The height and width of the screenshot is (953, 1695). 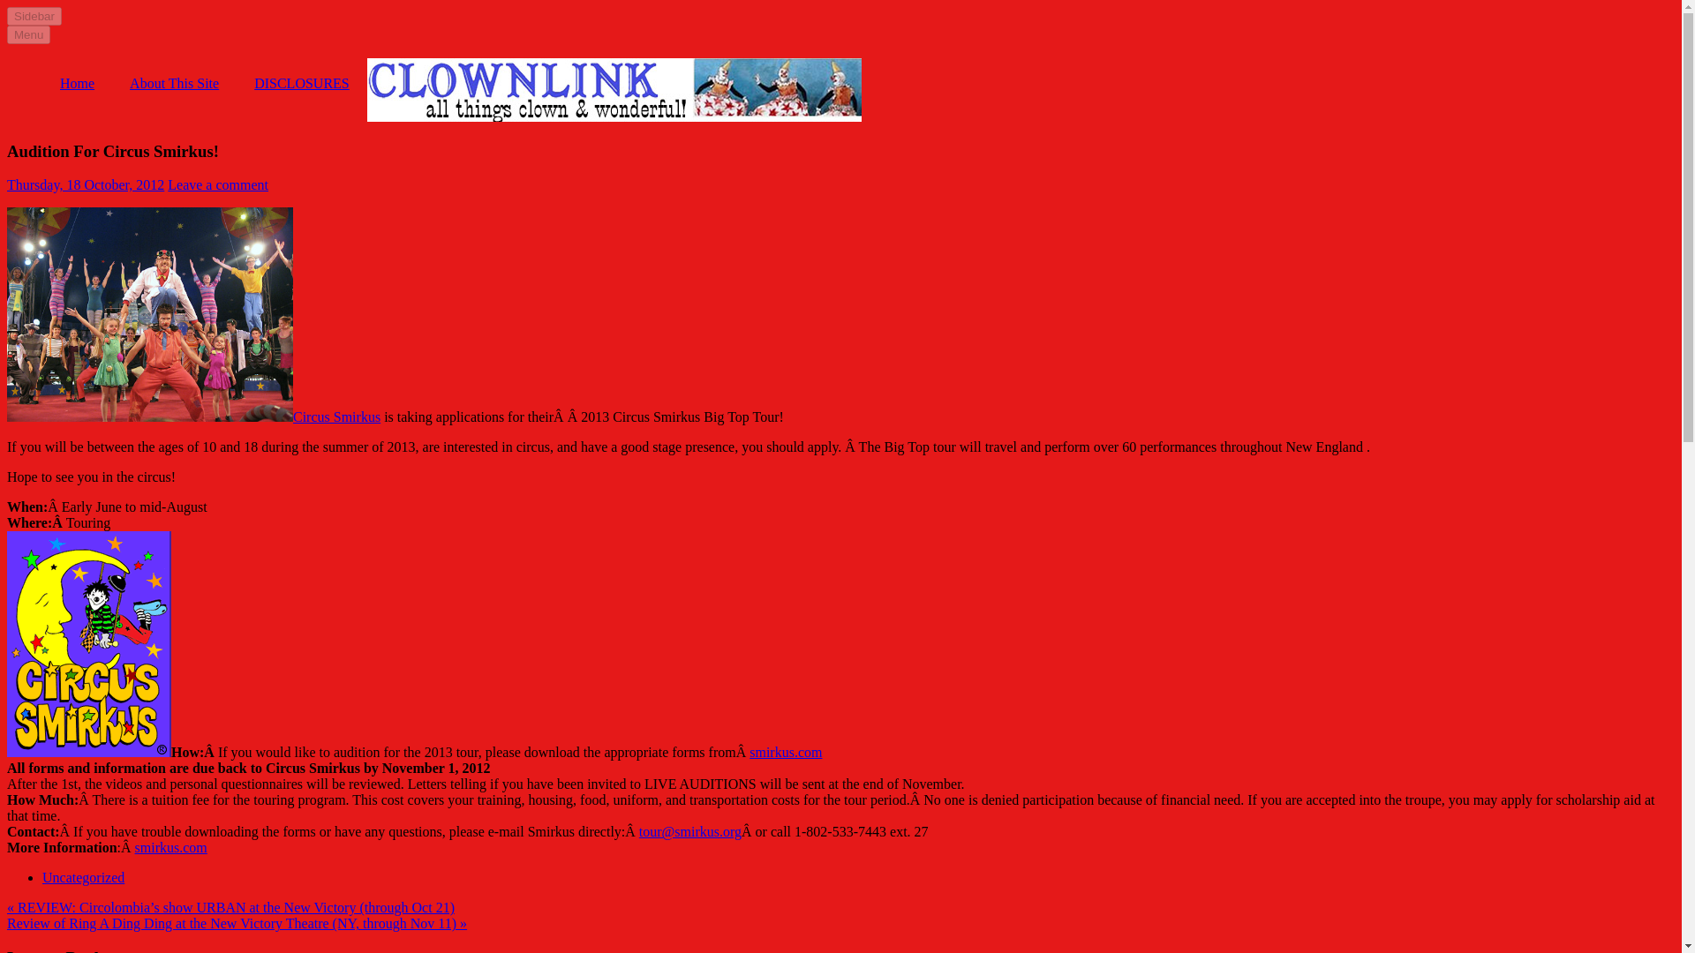 I want to click on Circus Smirkus, so click(x=192, y=416).